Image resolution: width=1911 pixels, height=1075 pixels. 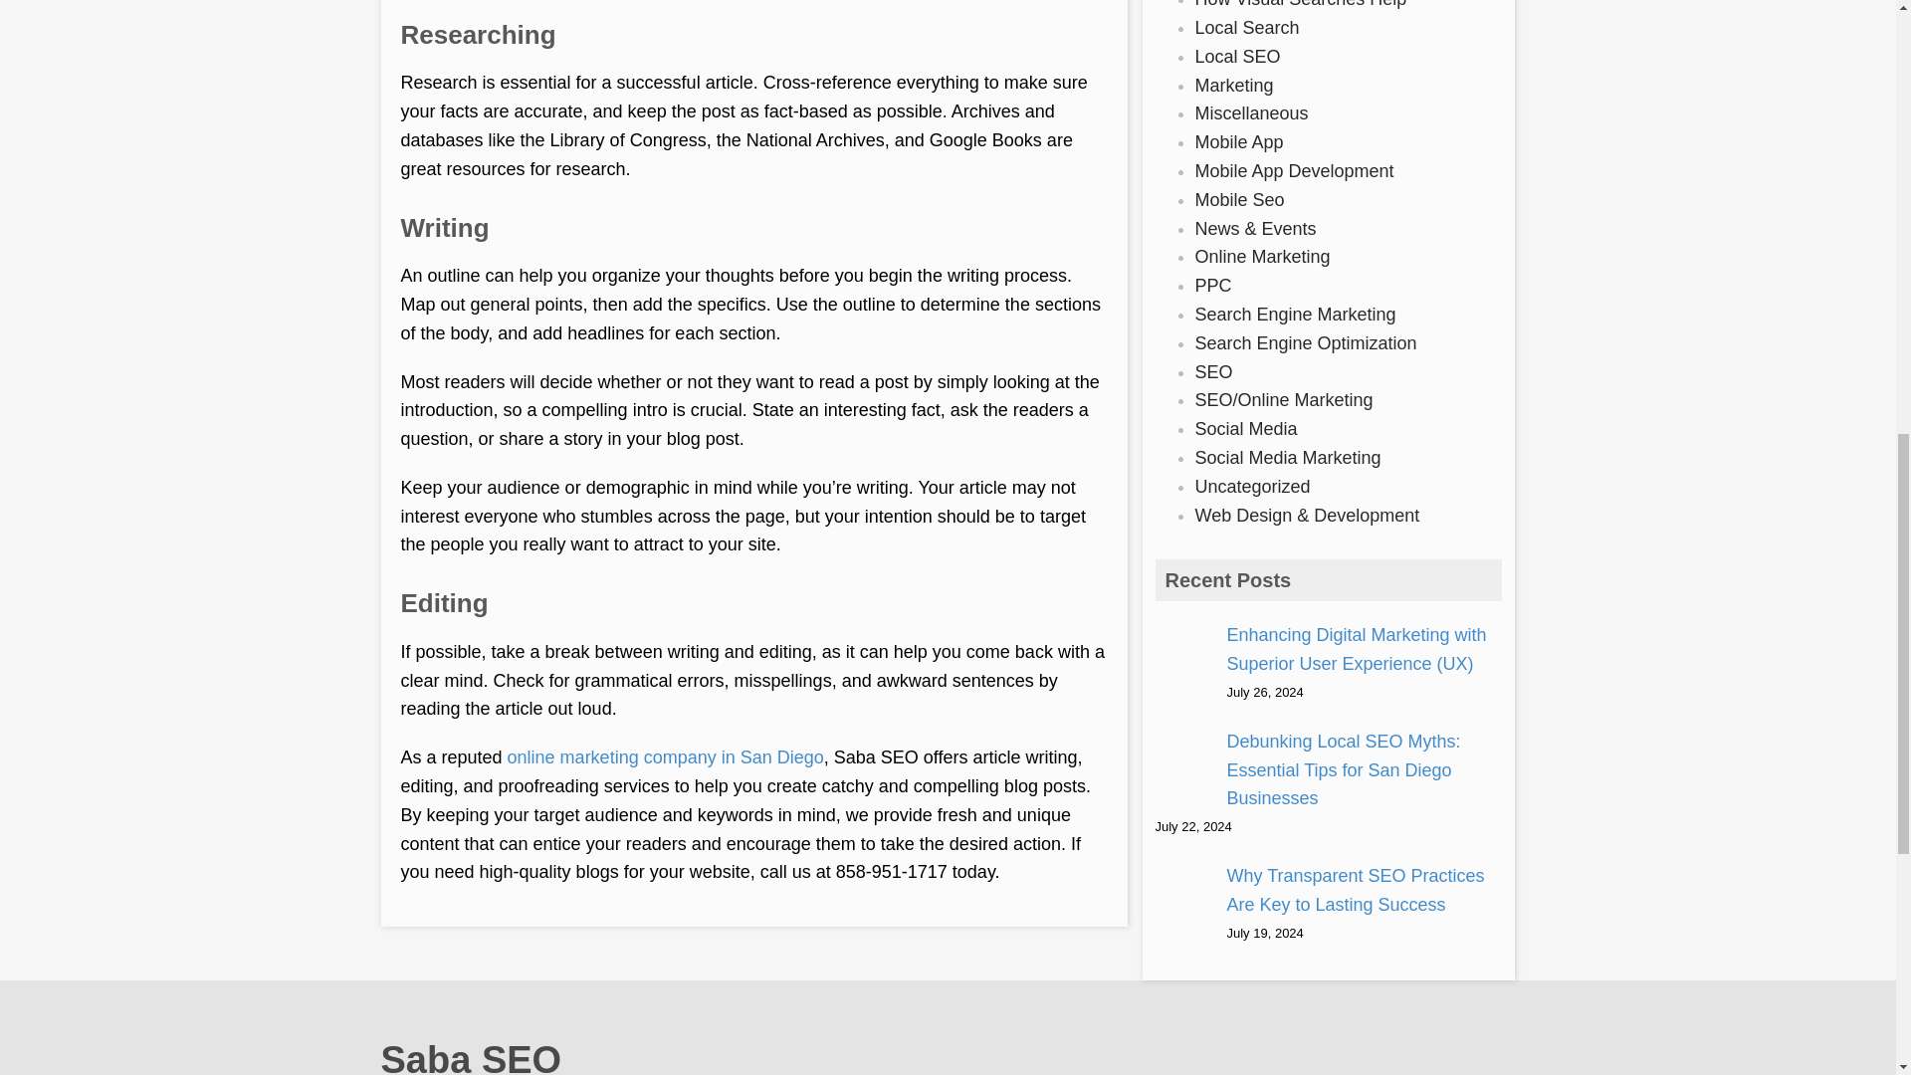 I want to click on online marketing company in San Diego, so click(x=665, y=756).